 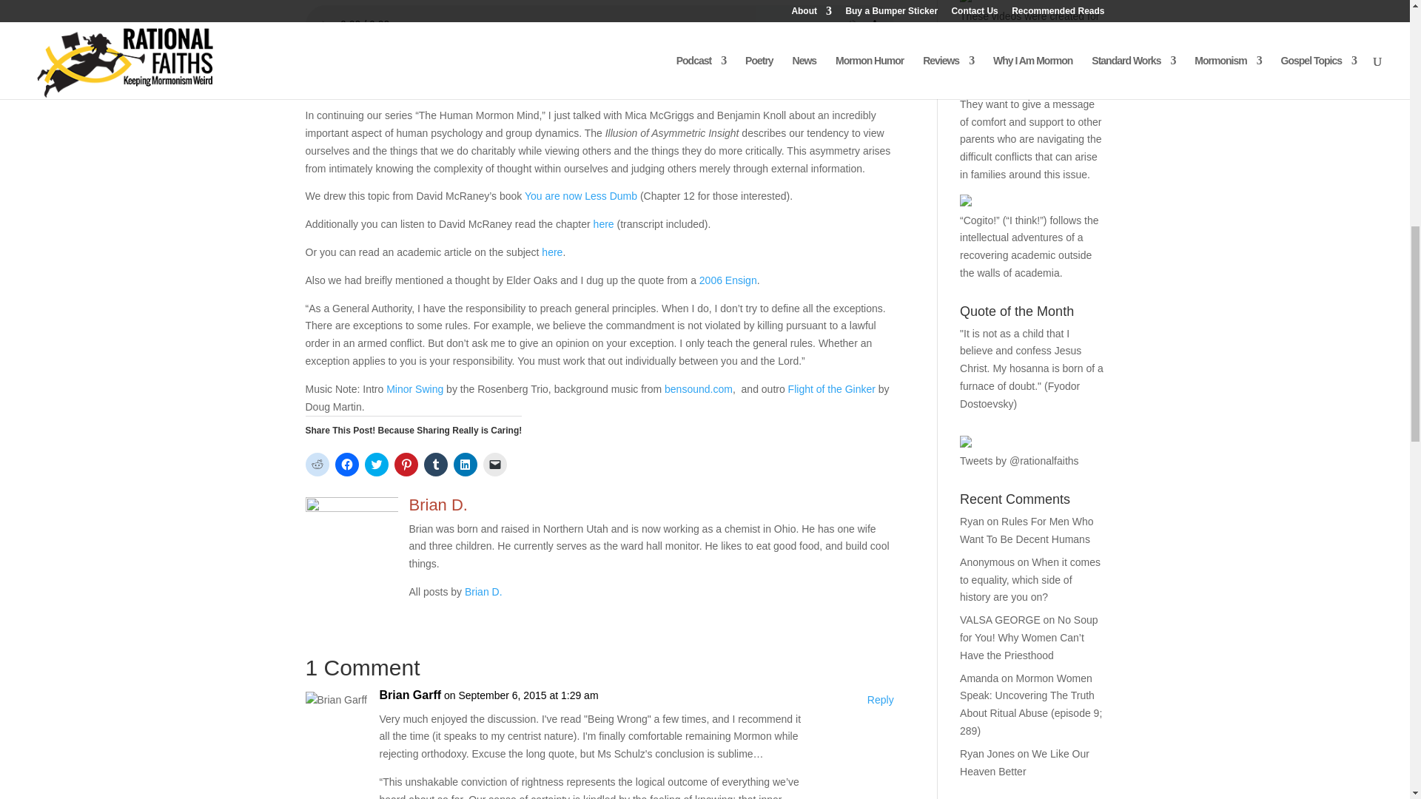 What do you see at coordinates (435, 465) in the screenshot?
I see `Click to share on Tumblr` at bounding box center [435, 465].